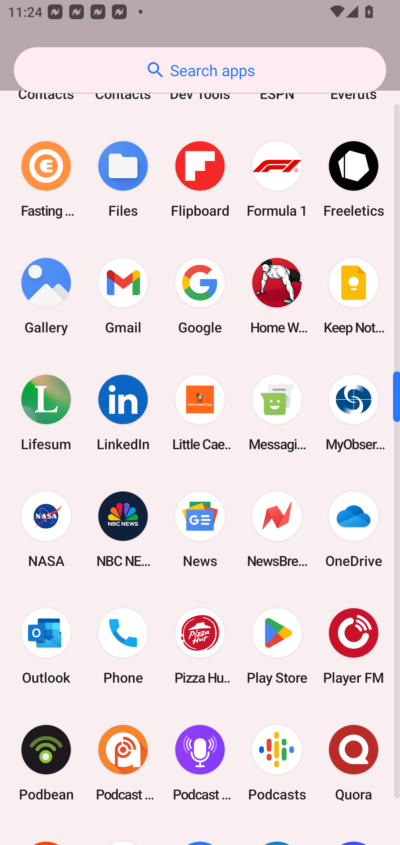 This screenshot has height=845, width=400. I want to click on Quora, so click(354, 763).